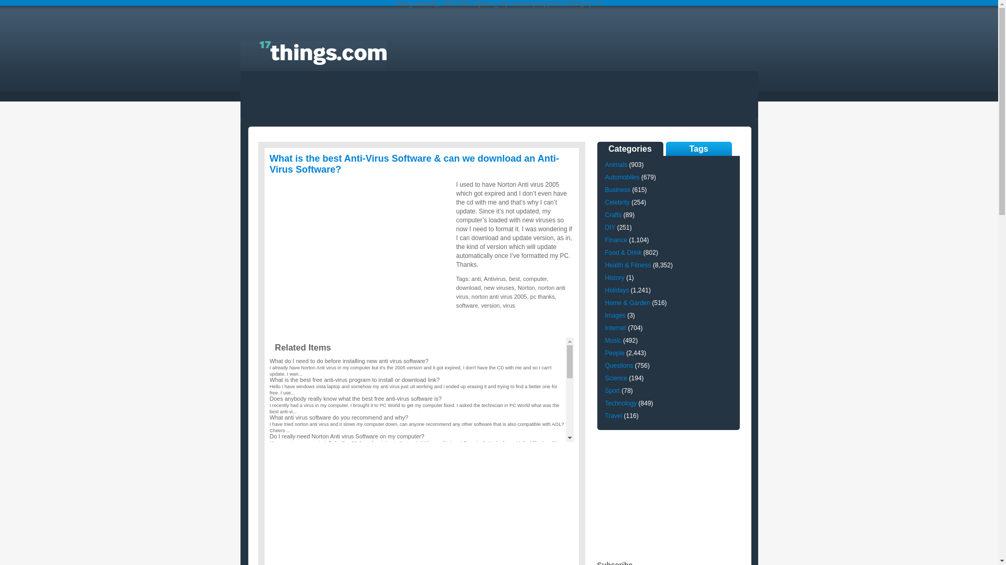  Describe the element at coordinates (623, 253) in the screenshot. I see `Food & Drink` at that location.